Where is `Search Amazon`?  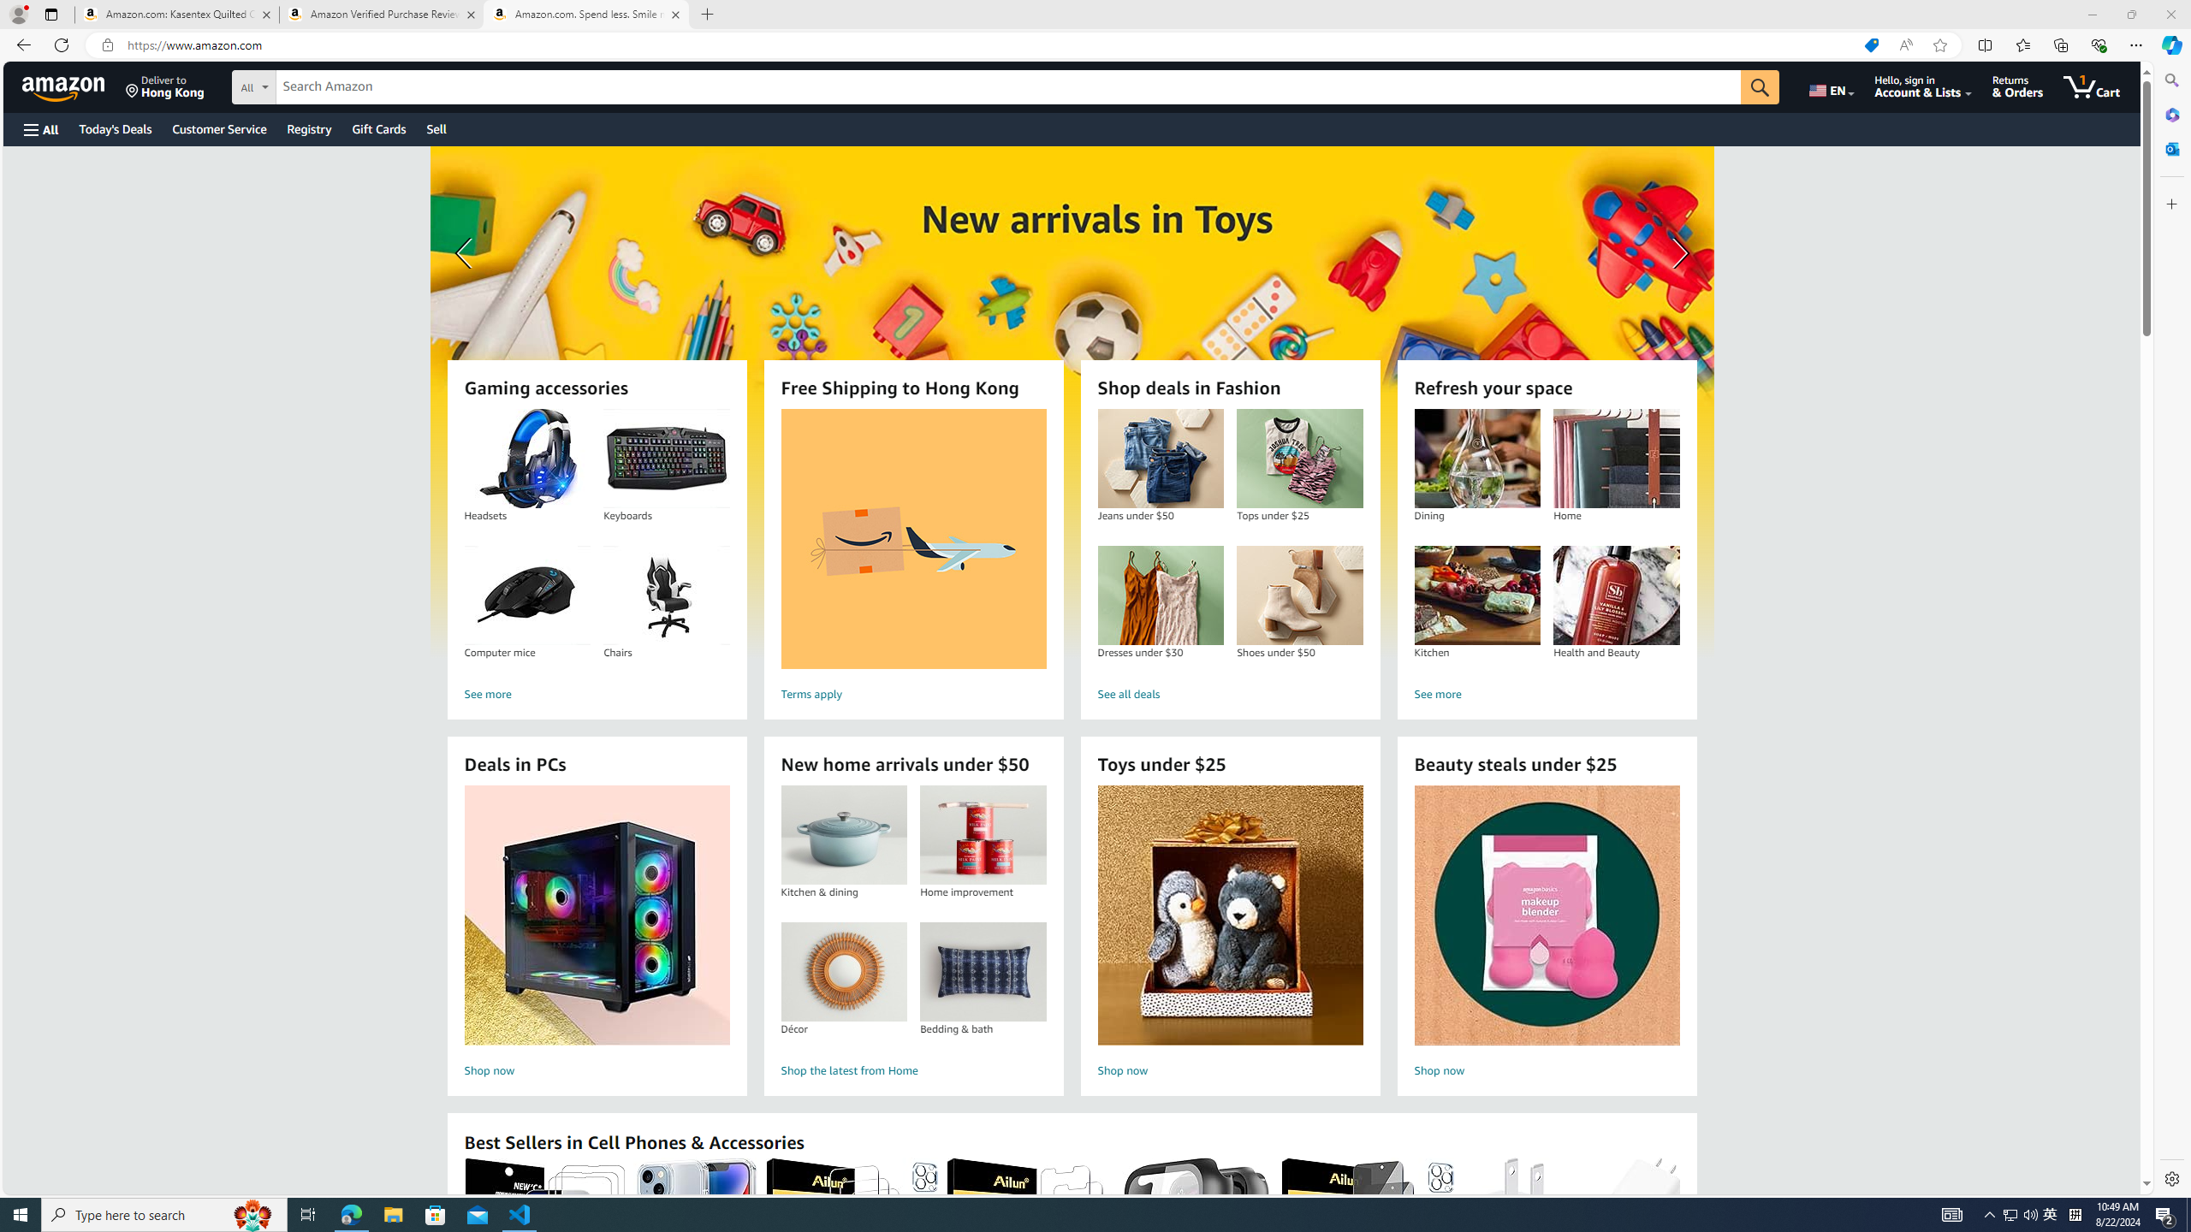 Search Amazon is located at coordinates (587, 15).